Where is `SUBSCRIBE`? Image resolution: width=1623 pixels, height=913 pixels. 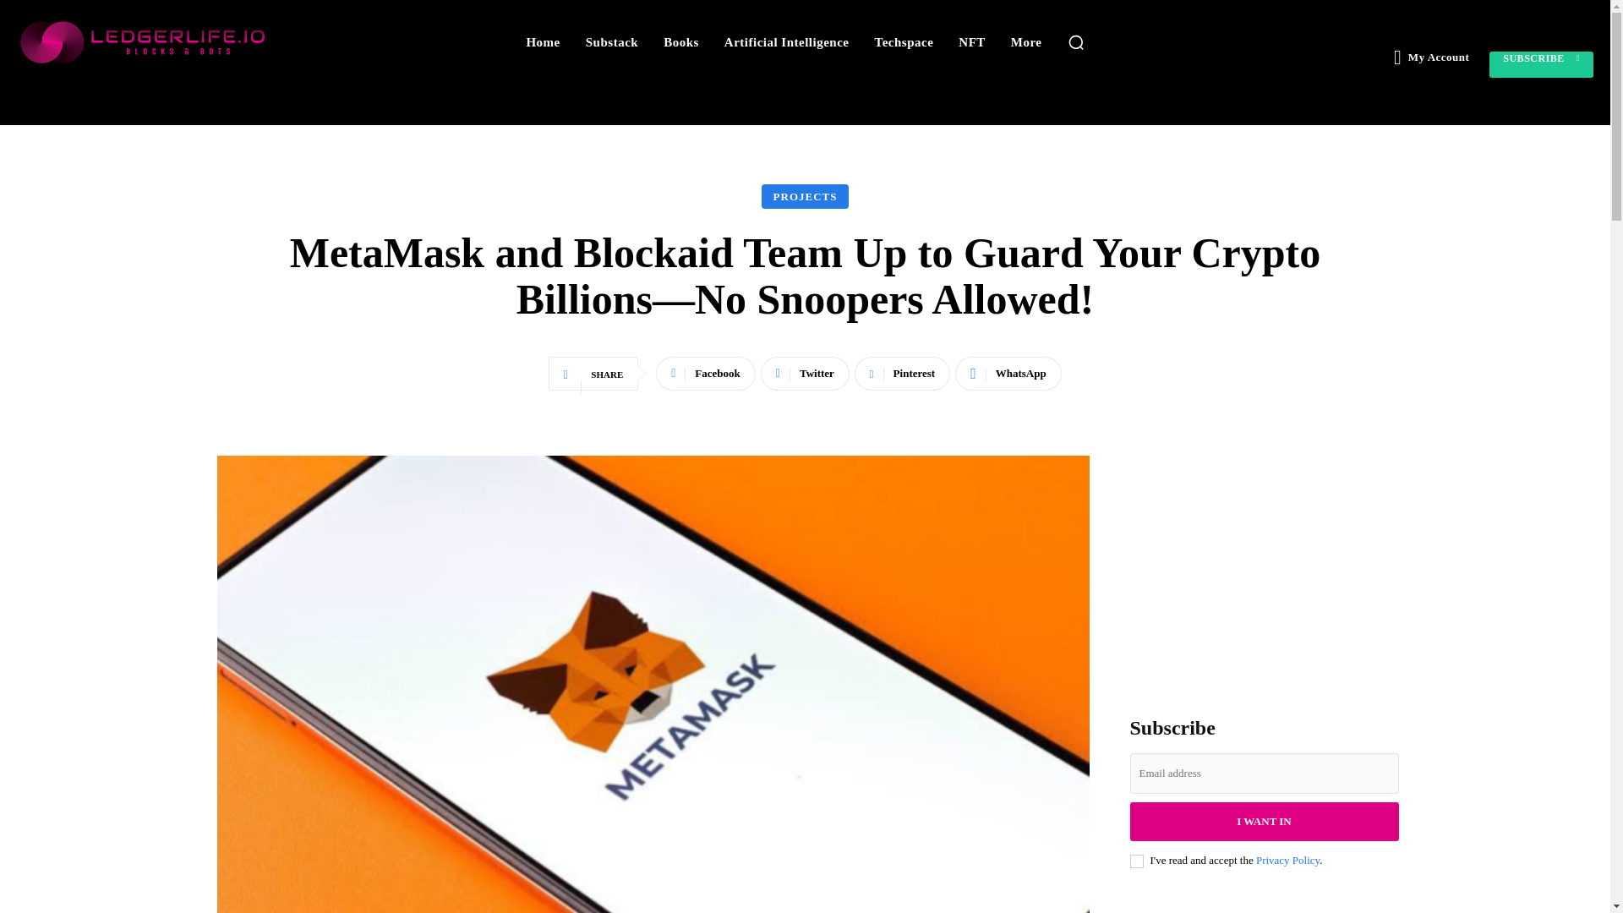 SUBSCRIBE is located at coordinates (1542, 64).